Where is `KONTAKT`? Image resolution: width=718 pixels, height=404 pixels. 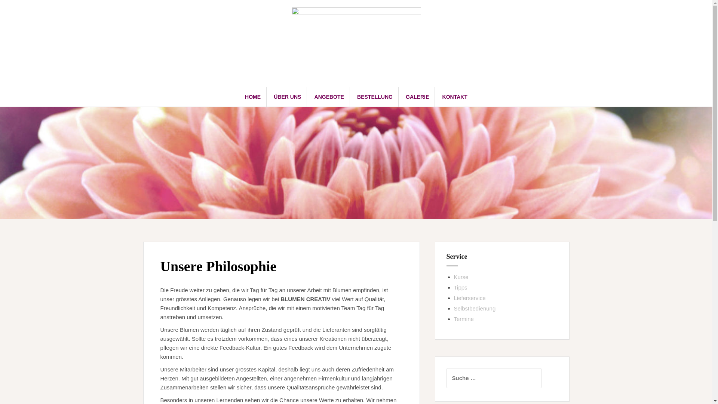
KONTAKT is located at coordinates (455, 97).